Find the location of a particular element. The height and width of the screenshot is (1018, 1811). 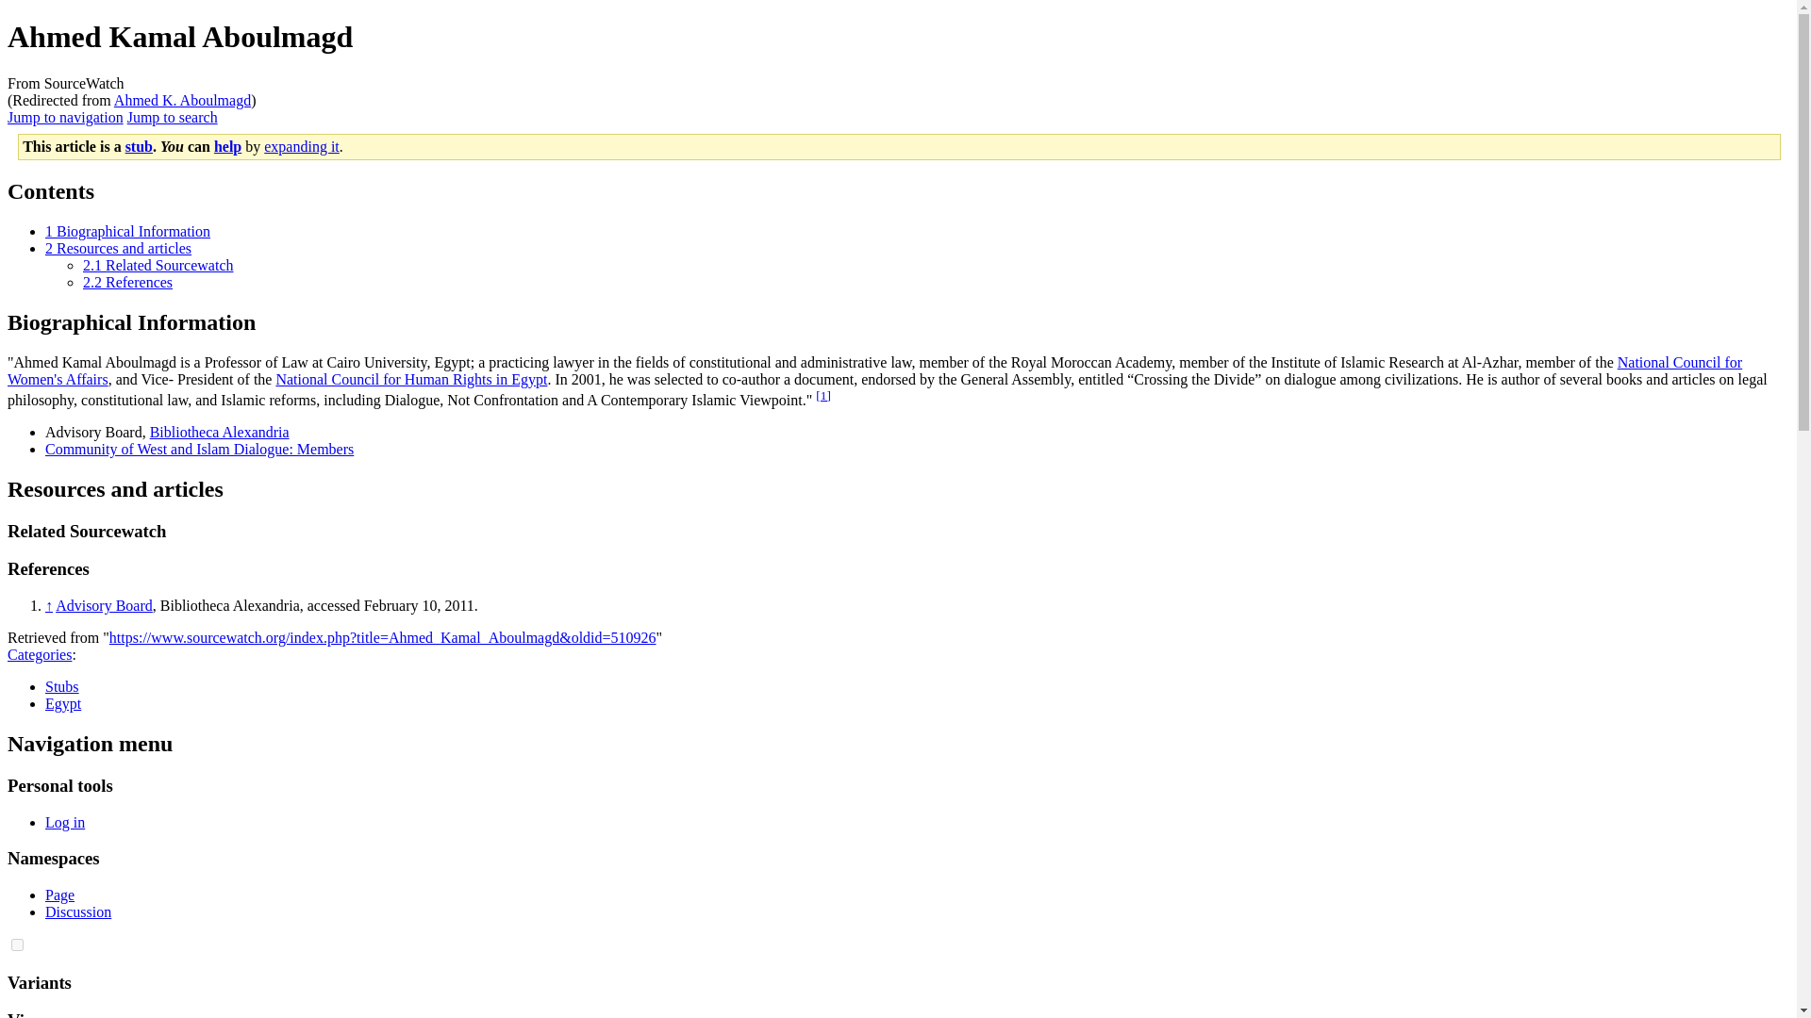

Log in is located at coordinates (65, 822).